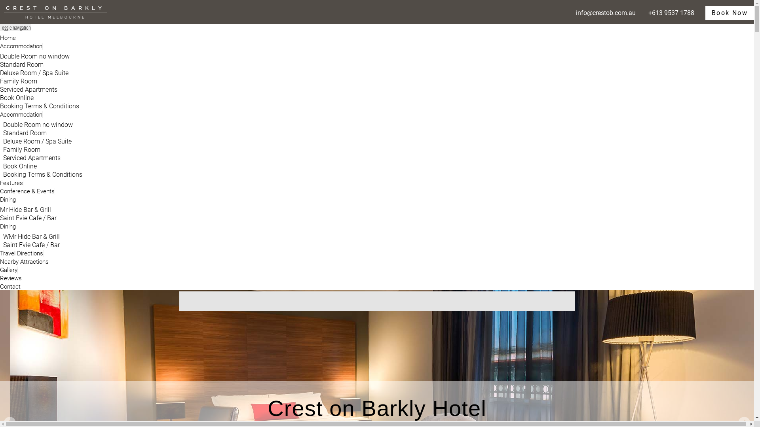 The width and height of the screenshot is (760, 427). What do you see at coordinates (730, 13) in the screenshot?
I see `Book Now` at bounding box center [730, 13].